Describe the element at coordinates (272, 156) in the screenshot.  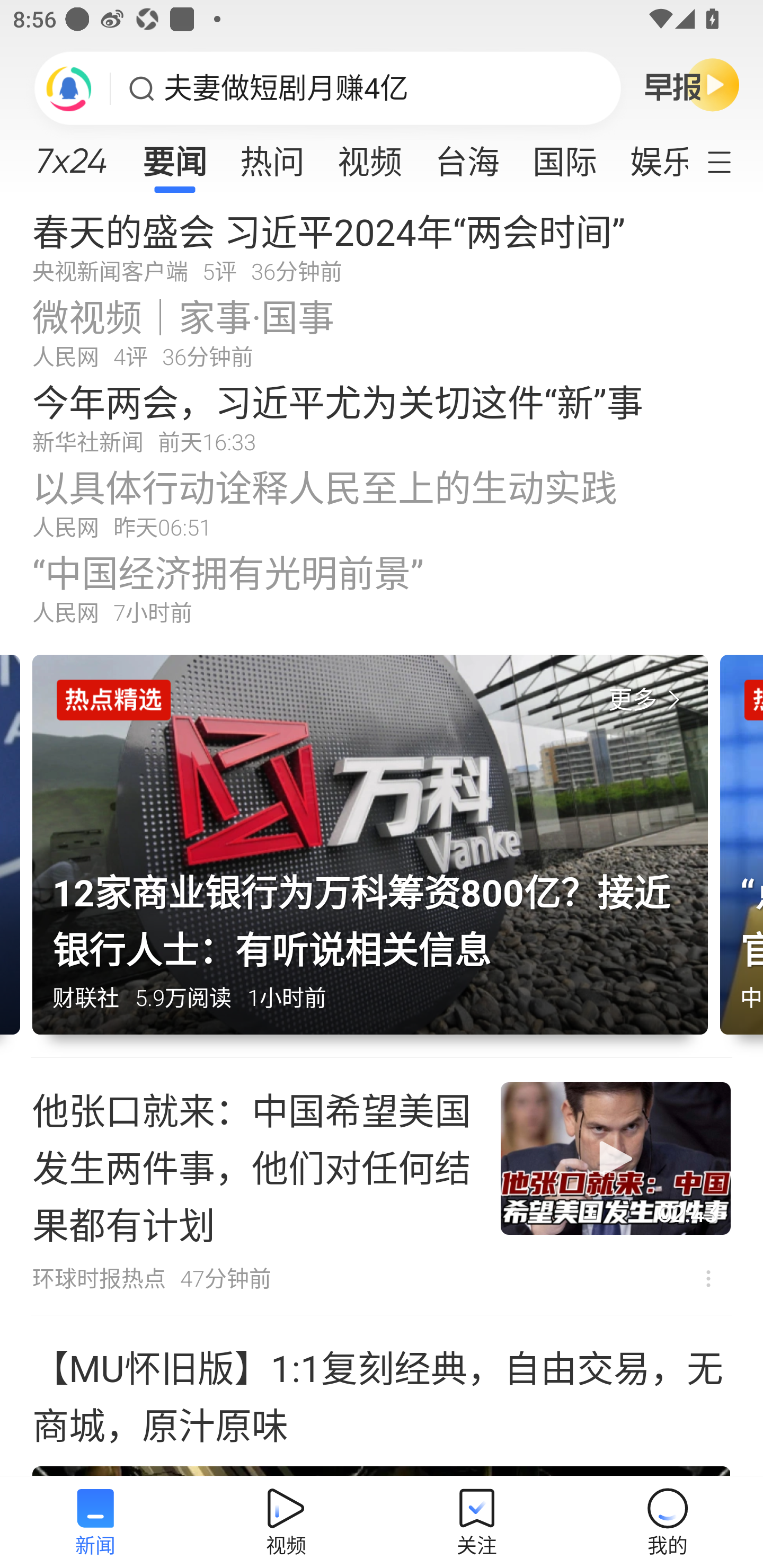
I see `热问` at that location.